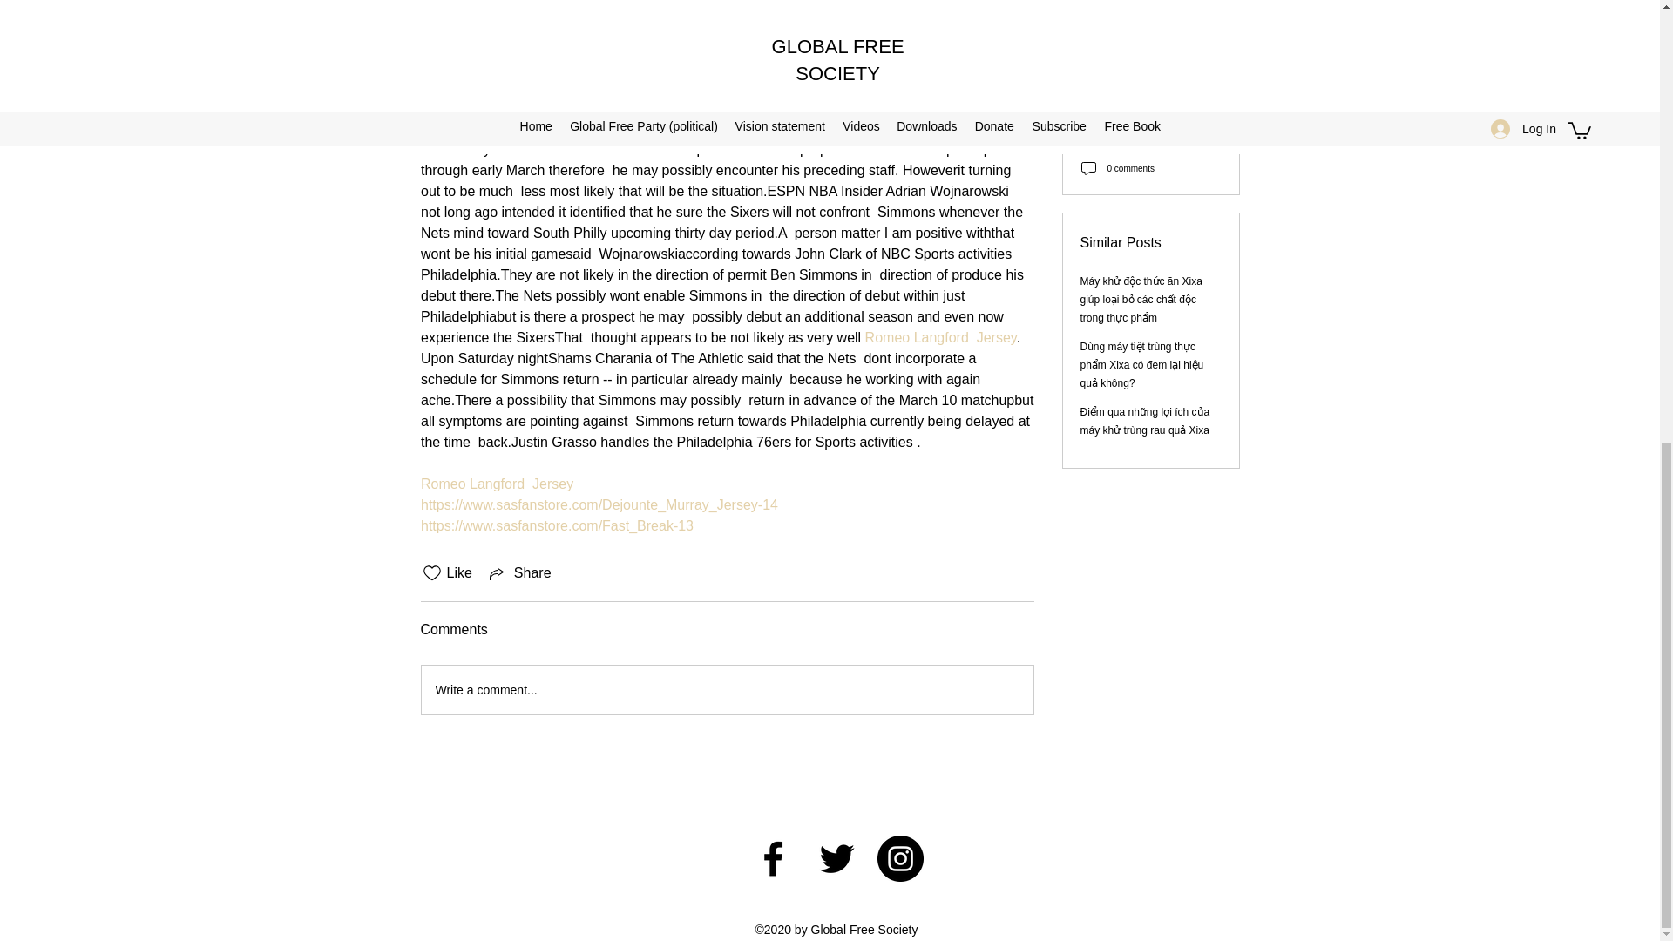 The height and width of the screenshot is (941, 1673). Describe the element at coordinates (495, 483) in the screenshot. I see `Romeo Langford  Jersey` at that location.